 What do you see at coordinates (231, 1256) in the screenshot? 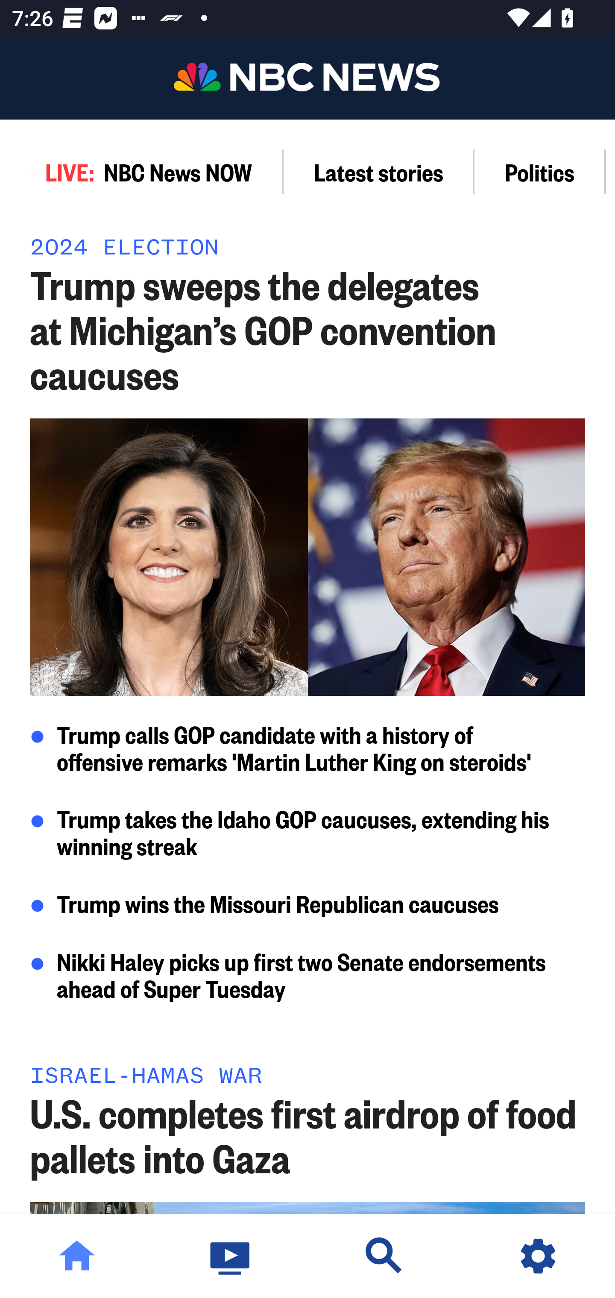
I see `Watch` at bounding box center [231, 1256].